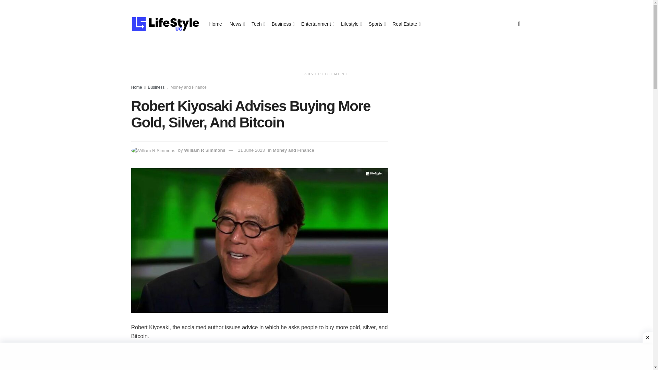 Image resolution: width=658 pixels, height=370 pixels. I want to click on Home, so click(136, 87).